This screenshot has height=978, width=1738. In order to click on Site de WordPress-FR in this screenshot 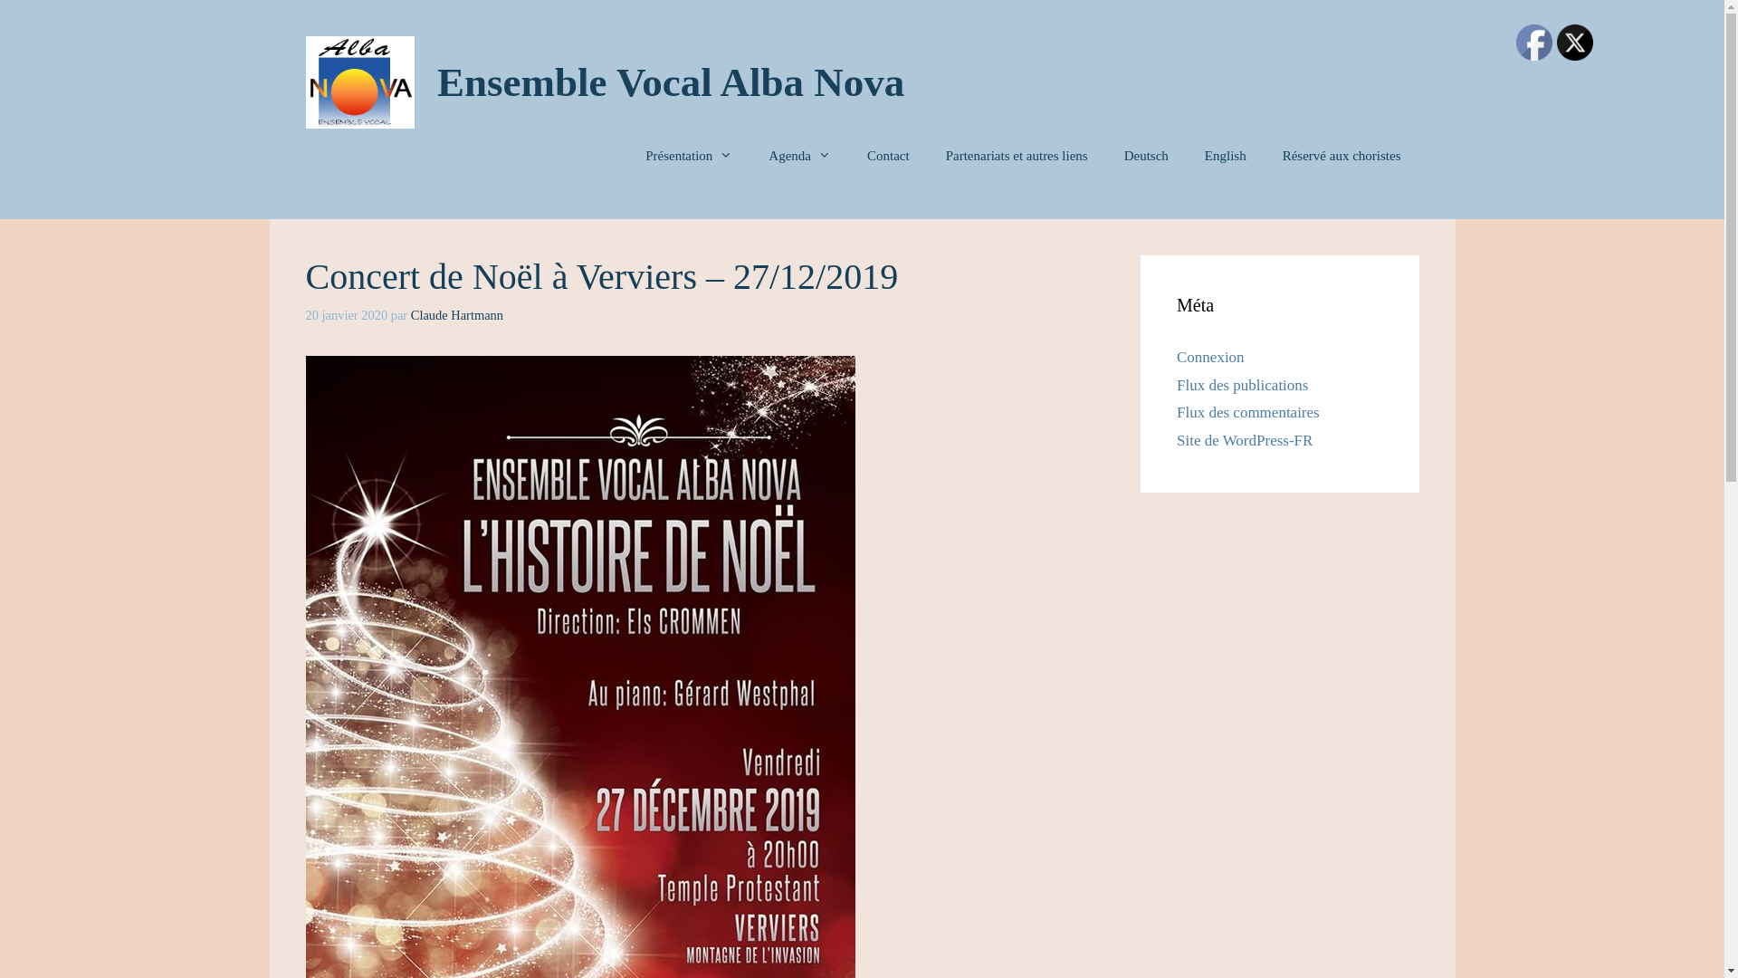, I will do `click(1245, 440)`.